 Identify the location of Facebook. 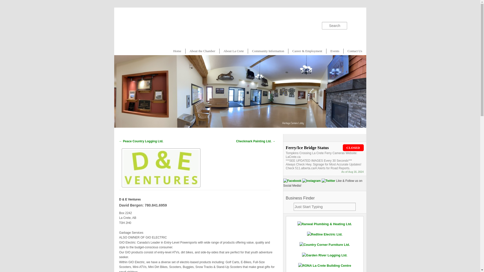
(292, 181).